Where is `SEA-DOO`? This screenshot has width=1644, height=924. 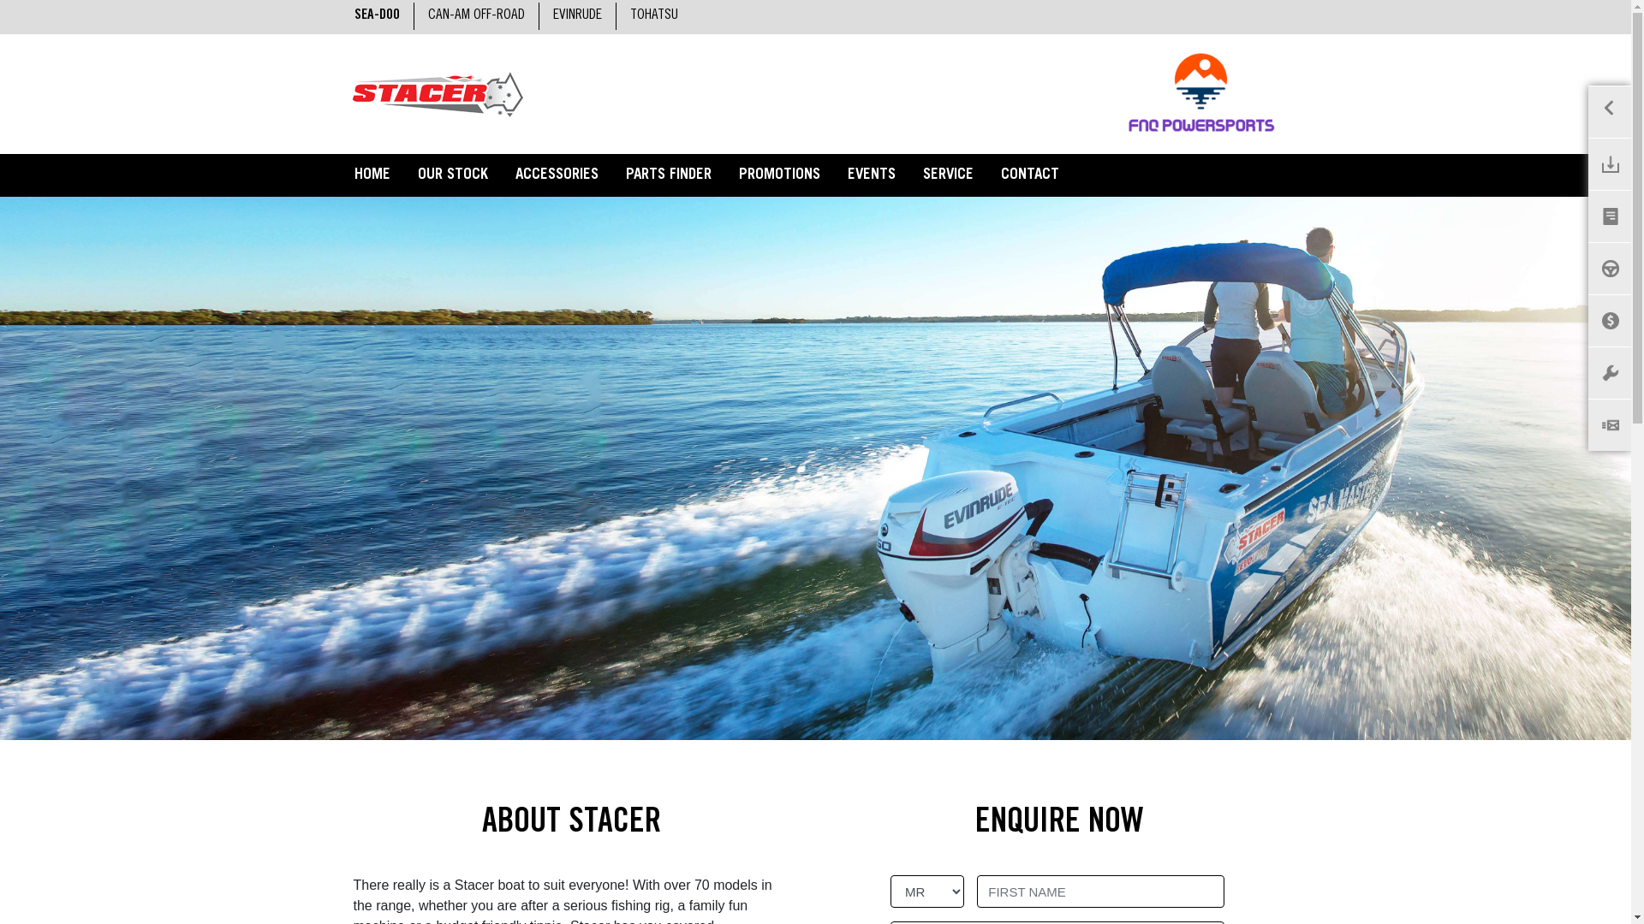
SEA-DOO is located at coordinates (377, 15).